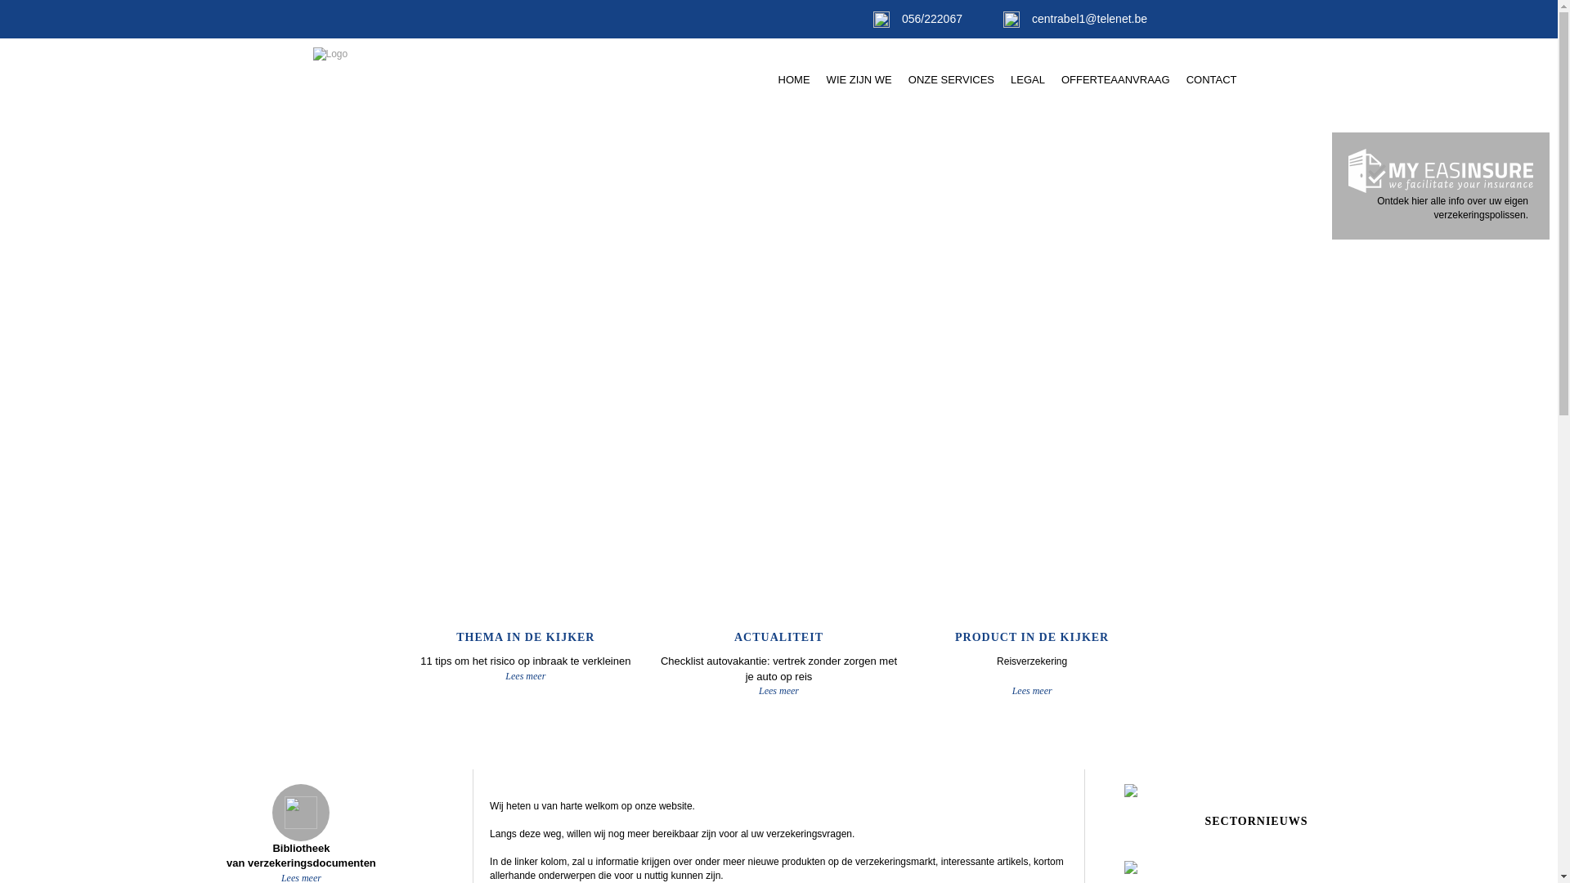 The image size is (1570, 883). I want to click on Lees meer, so click(1032, 695).